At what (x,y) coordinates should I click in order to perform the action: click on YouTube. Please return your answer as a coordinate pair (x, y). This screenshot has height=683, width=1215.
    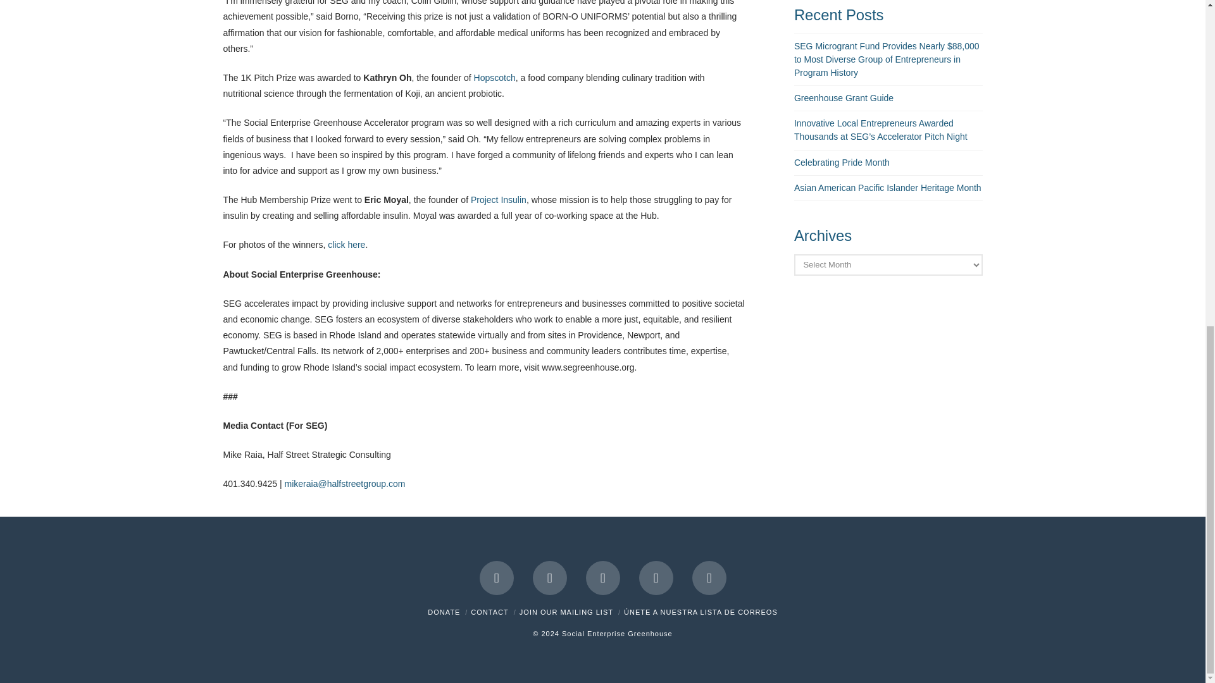
    Looking at the image, I should click on (656, 577).